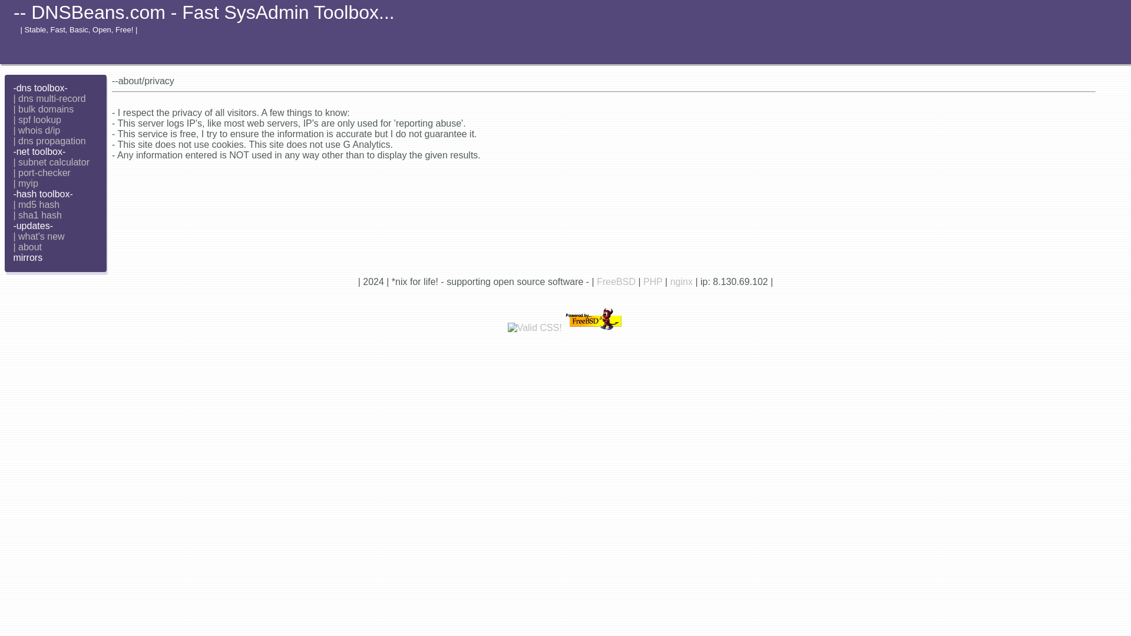  What do you see at coordinates (616, 281) in the screenshot?
I see `FreeBSD` at bounding box center [616, 281].